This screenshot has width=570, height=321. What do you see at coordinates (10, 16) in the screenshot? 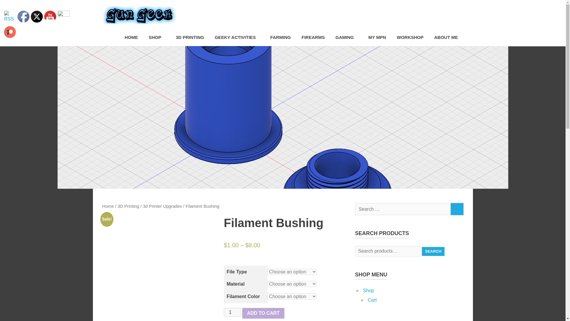
I see `RSS` at bounding box center [10, 16].